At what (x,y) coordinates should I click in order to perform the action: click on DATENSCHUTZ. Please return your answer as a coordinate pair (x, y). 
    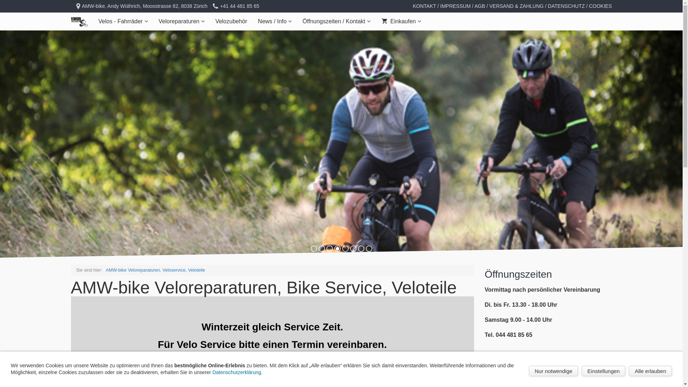
    Looking at the image, I should click on (566, 6).